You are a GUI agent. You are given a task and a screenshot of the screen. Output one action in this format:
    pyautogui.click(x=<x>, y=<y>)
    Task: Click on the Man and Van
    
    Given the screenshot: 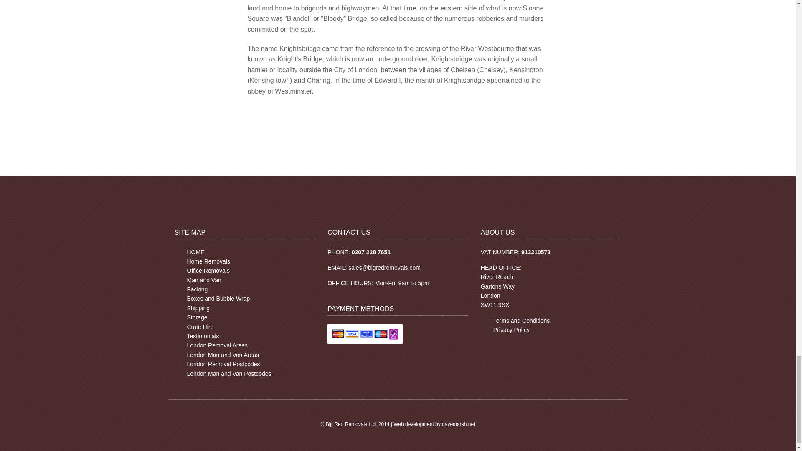 What is the action you would take?
    pyautogui.click(x=204, y=280)
    